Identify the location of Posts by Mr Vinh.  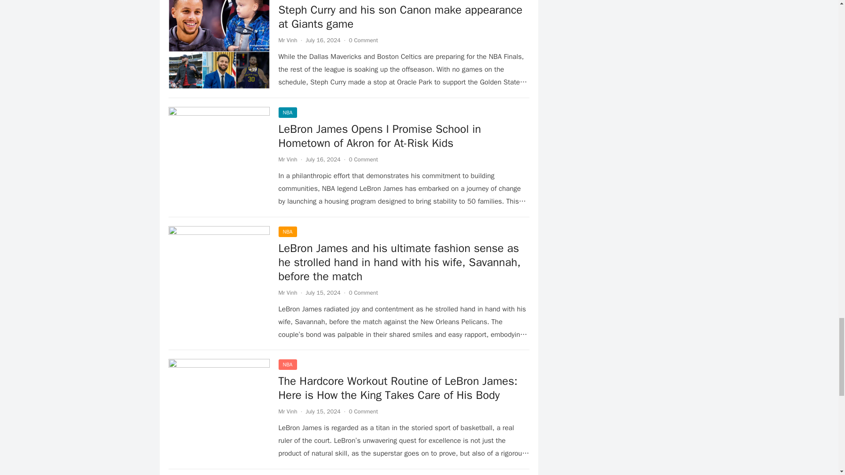
(287, 292).